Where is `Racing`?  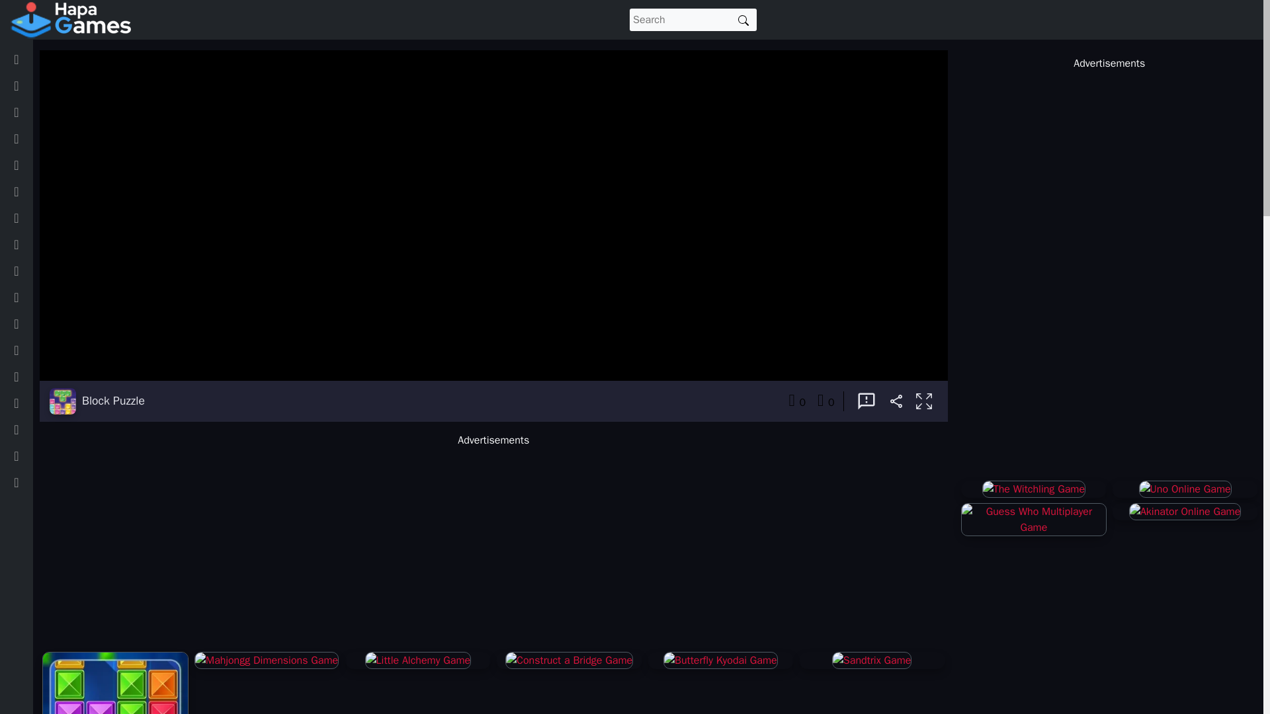 Racing is located at coordinates (34, 376).